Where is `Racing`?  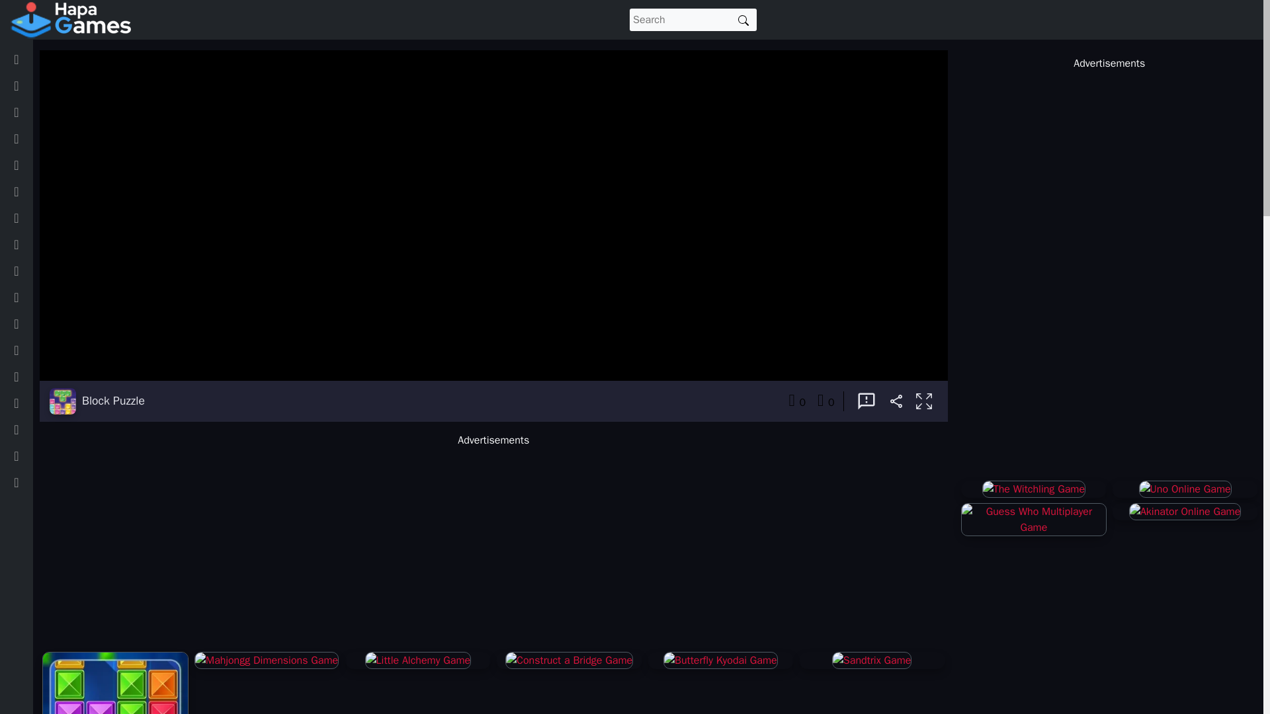 Racing is located at coordinates (34, 376).